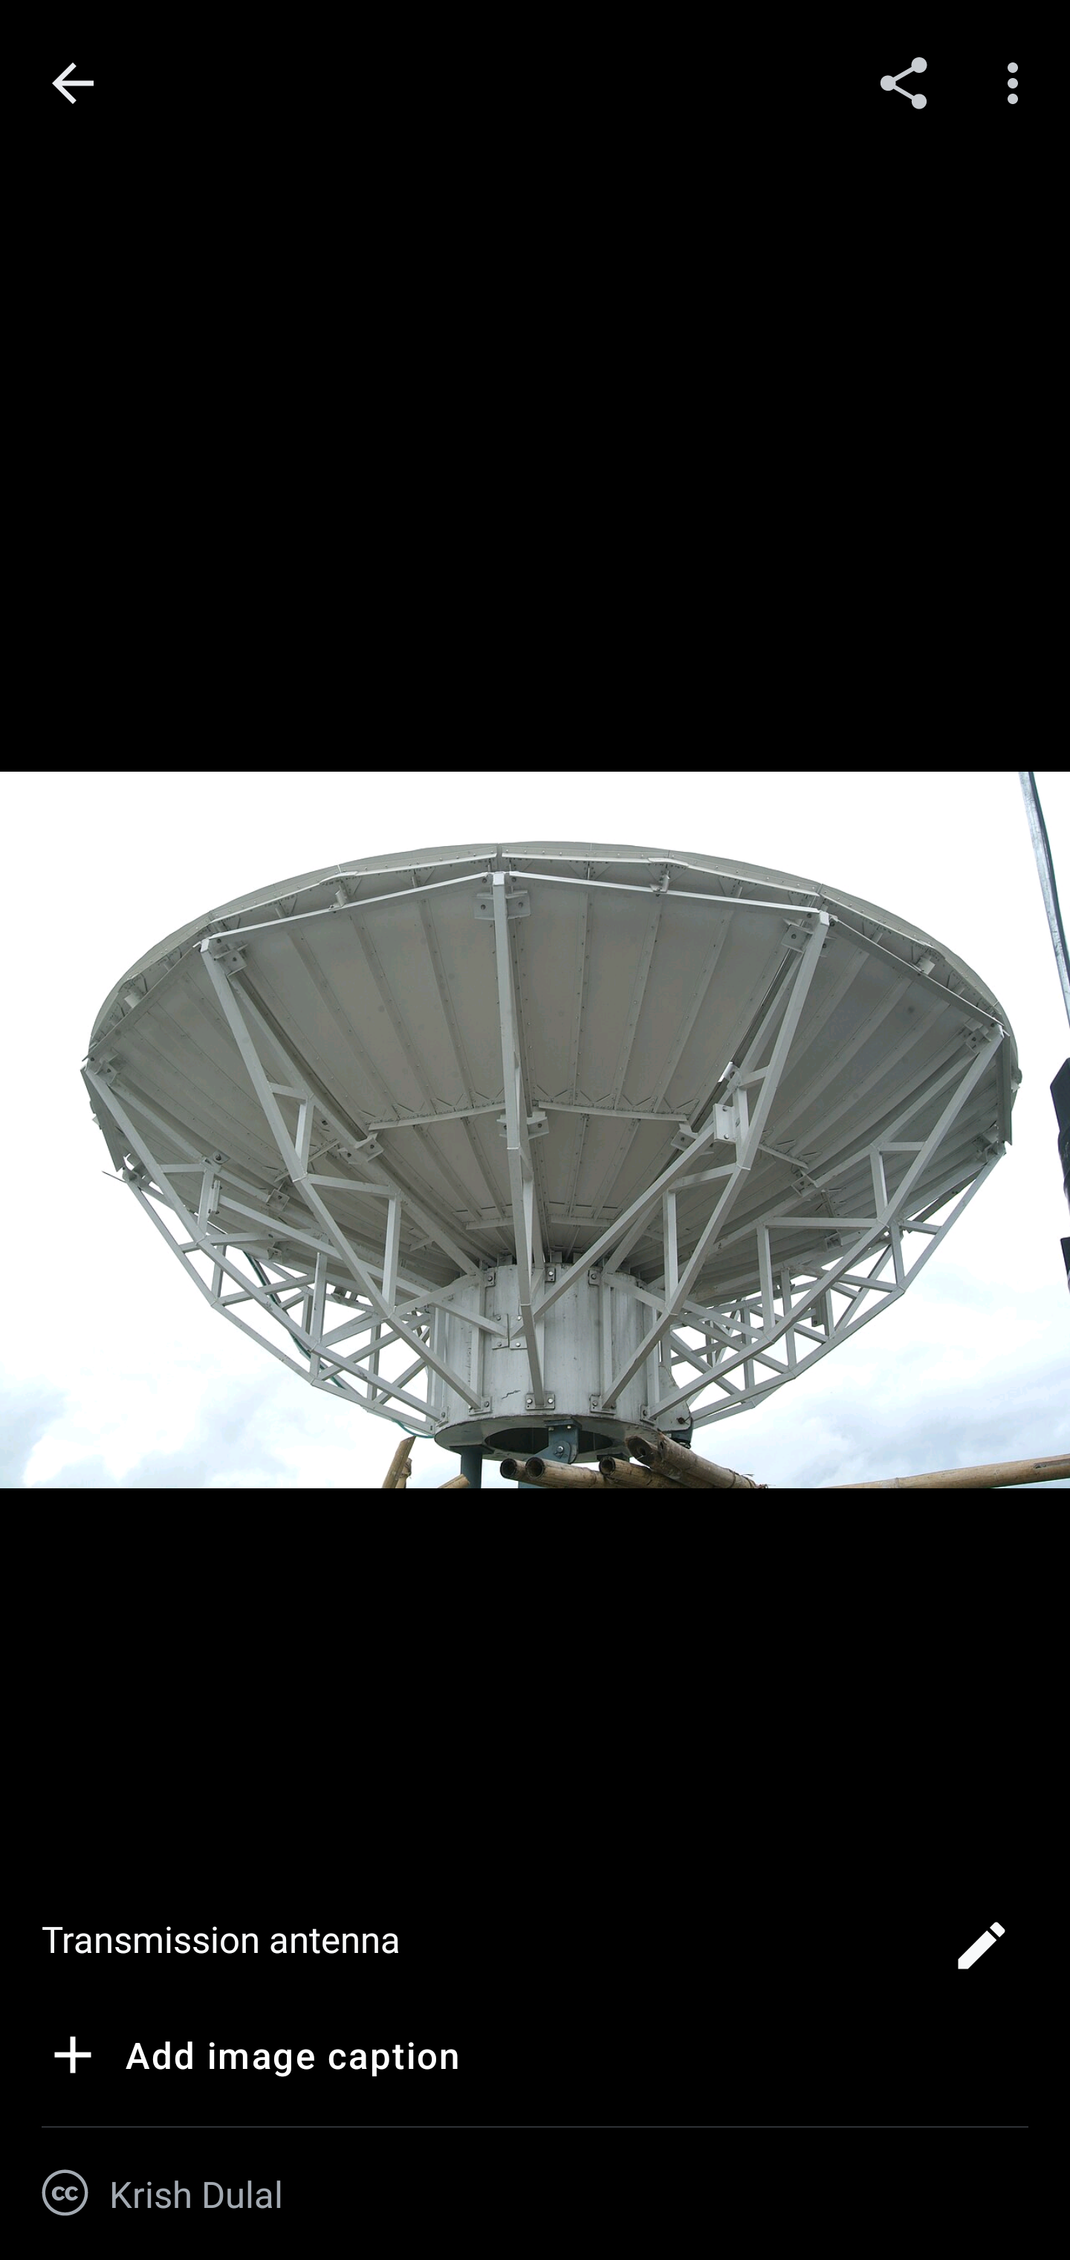  I want to click on Share, so click(904, 82).